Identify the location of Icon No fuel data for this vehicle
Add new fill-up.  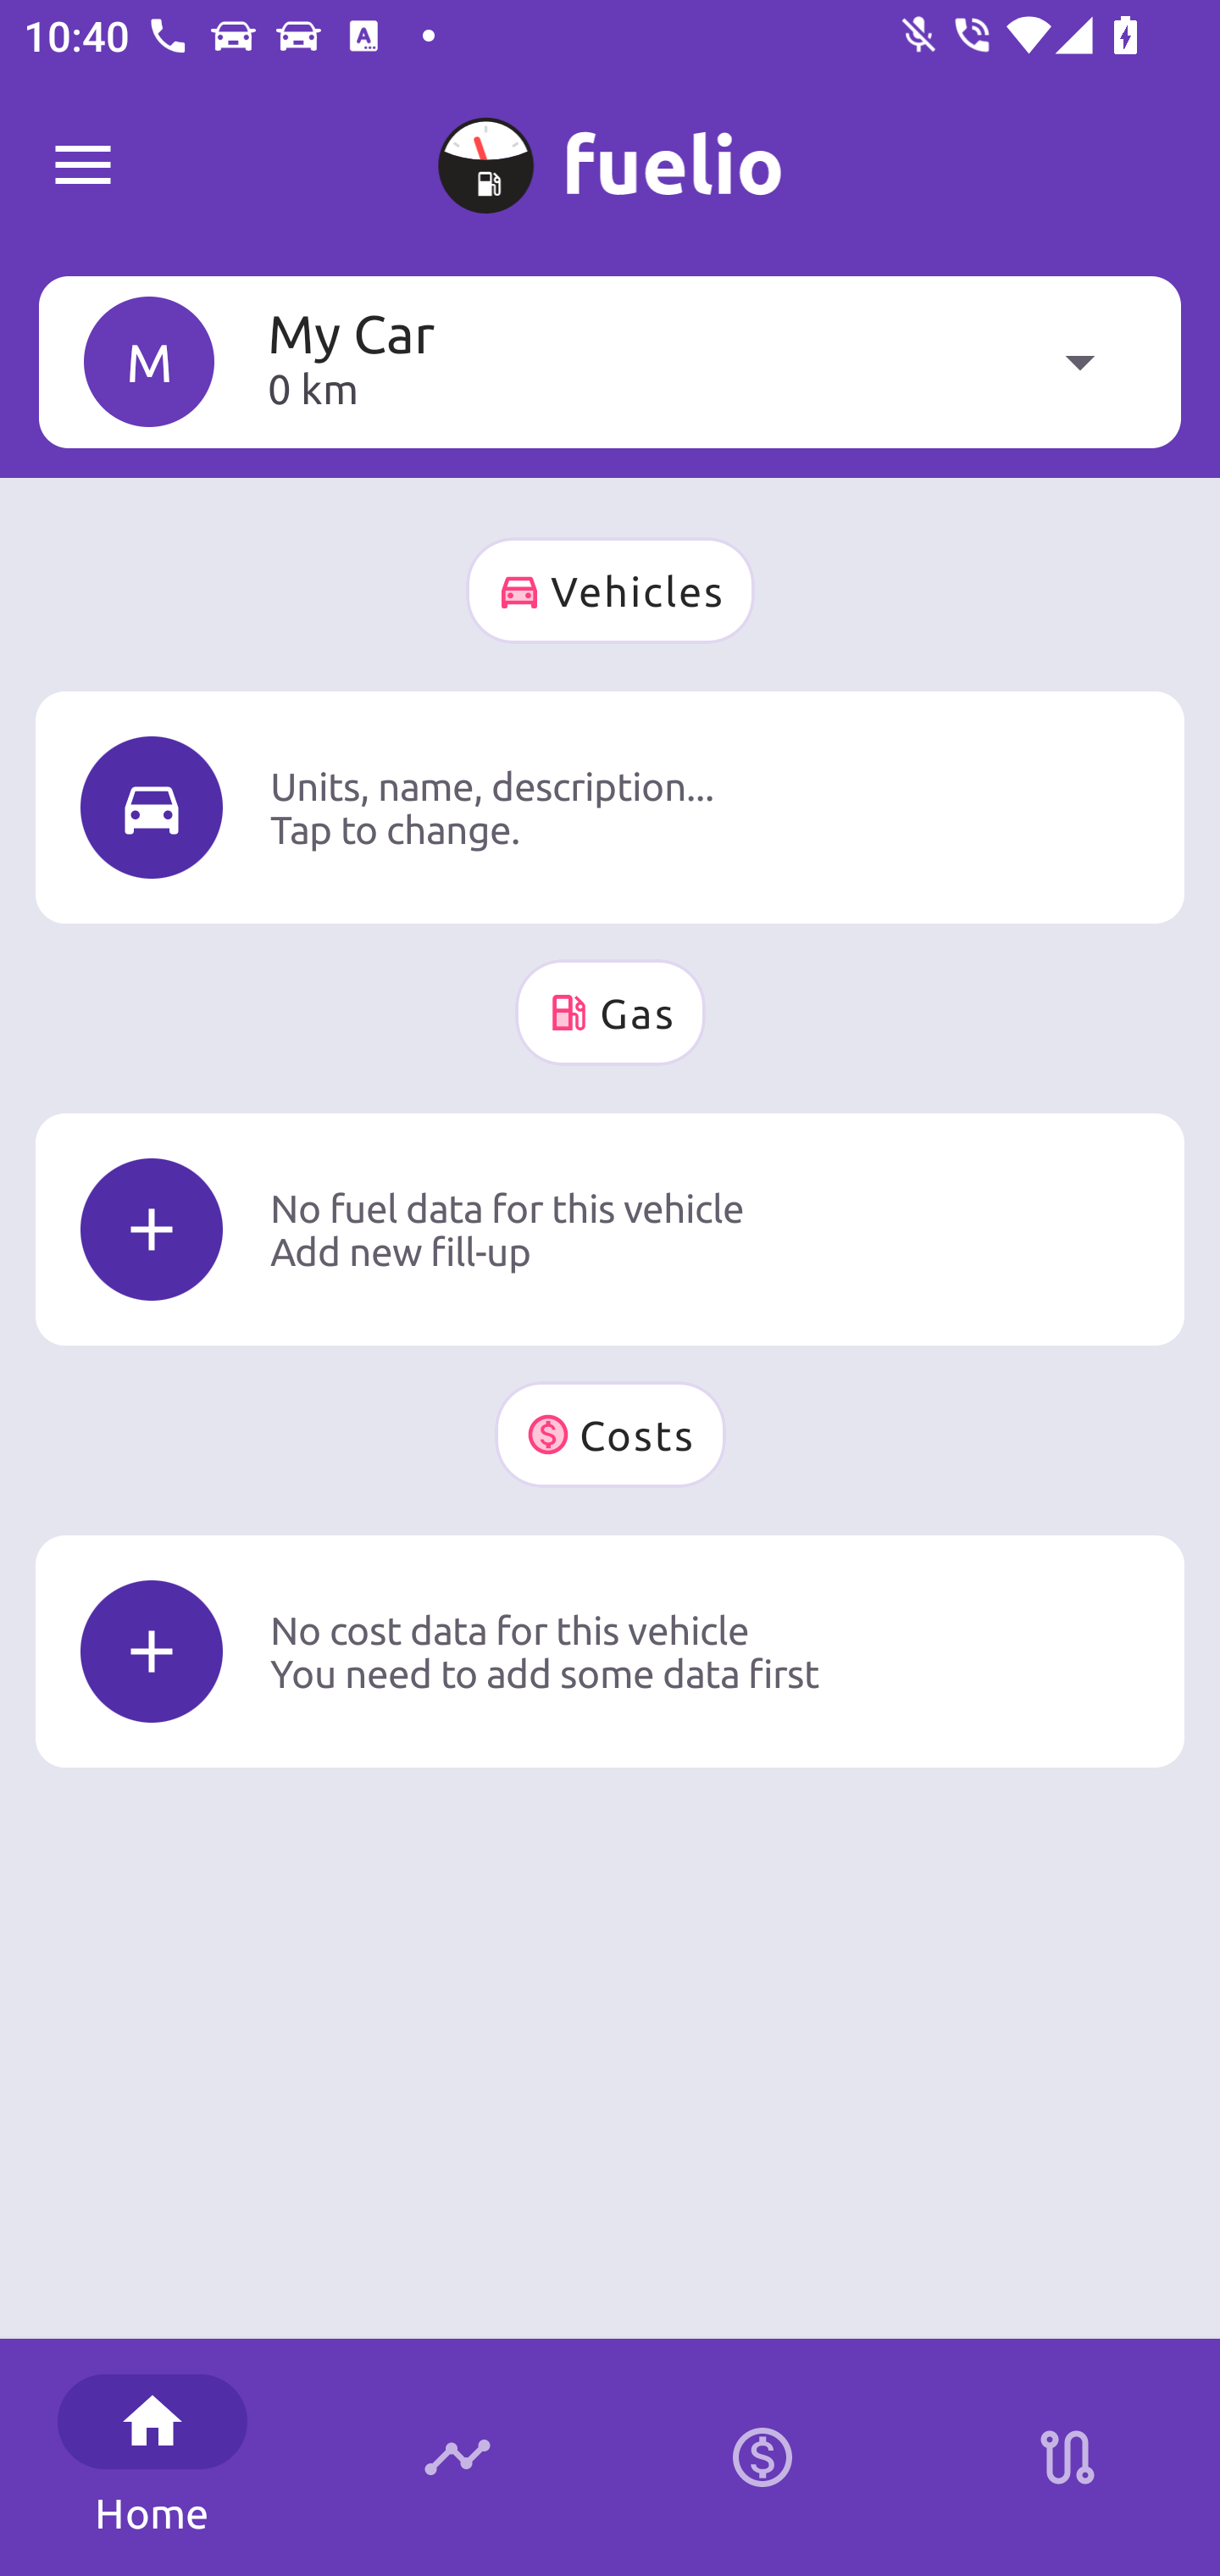
(610, 1229).